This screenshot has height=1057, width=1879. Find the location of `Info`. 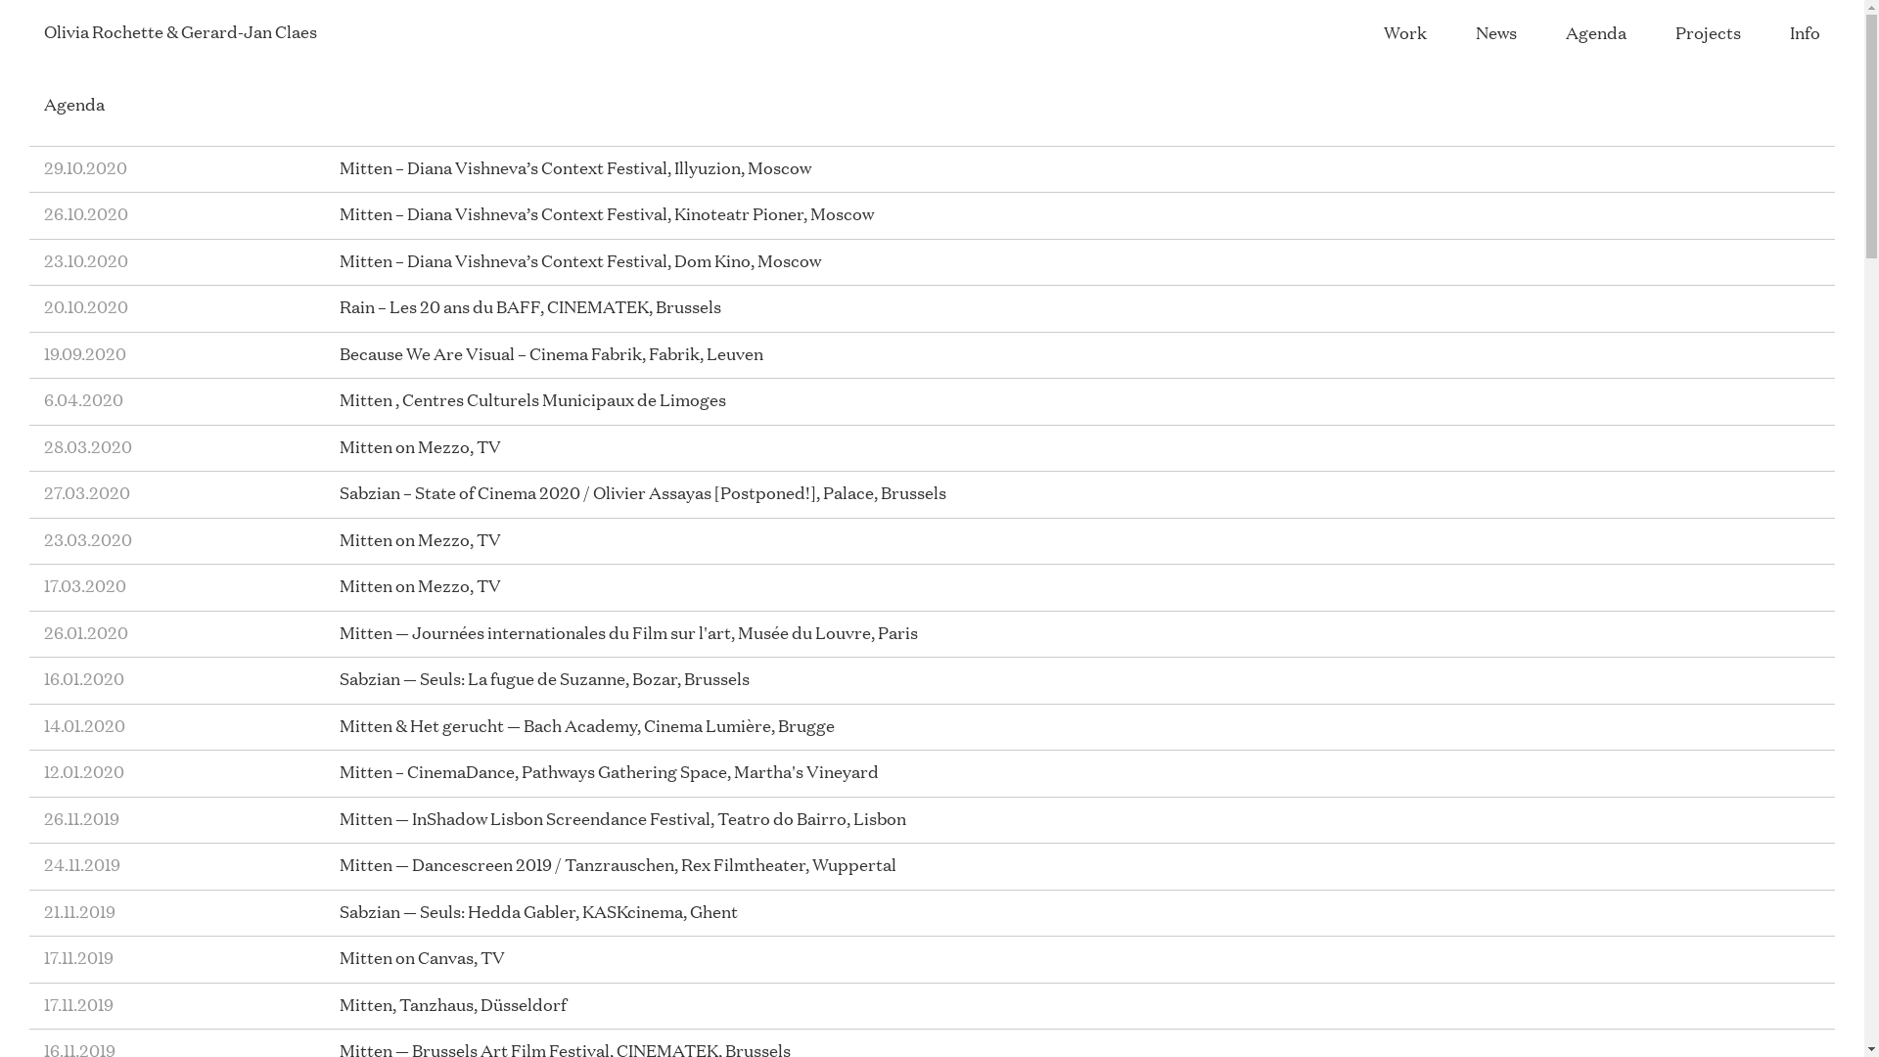

Info is located at coordinates (1805, 32).